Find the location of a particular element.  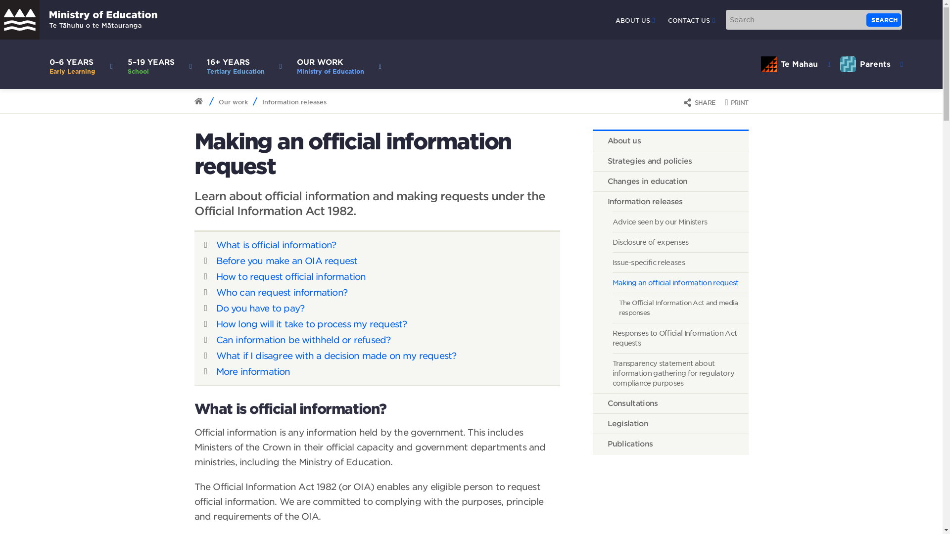

SHARE is located at coordinates (336, 64).